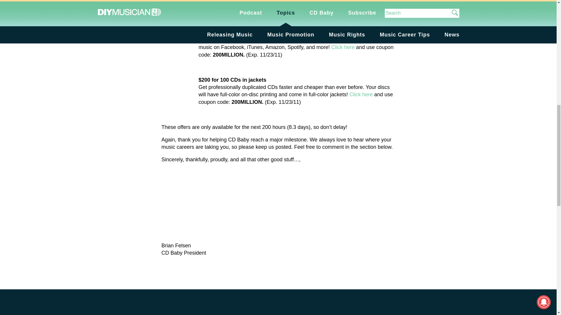 Image resolution: width=561 pixels, height=315 pixels. Describe the element at coordinates (361, 94) in the screenshot. I see `Click here` at that location.